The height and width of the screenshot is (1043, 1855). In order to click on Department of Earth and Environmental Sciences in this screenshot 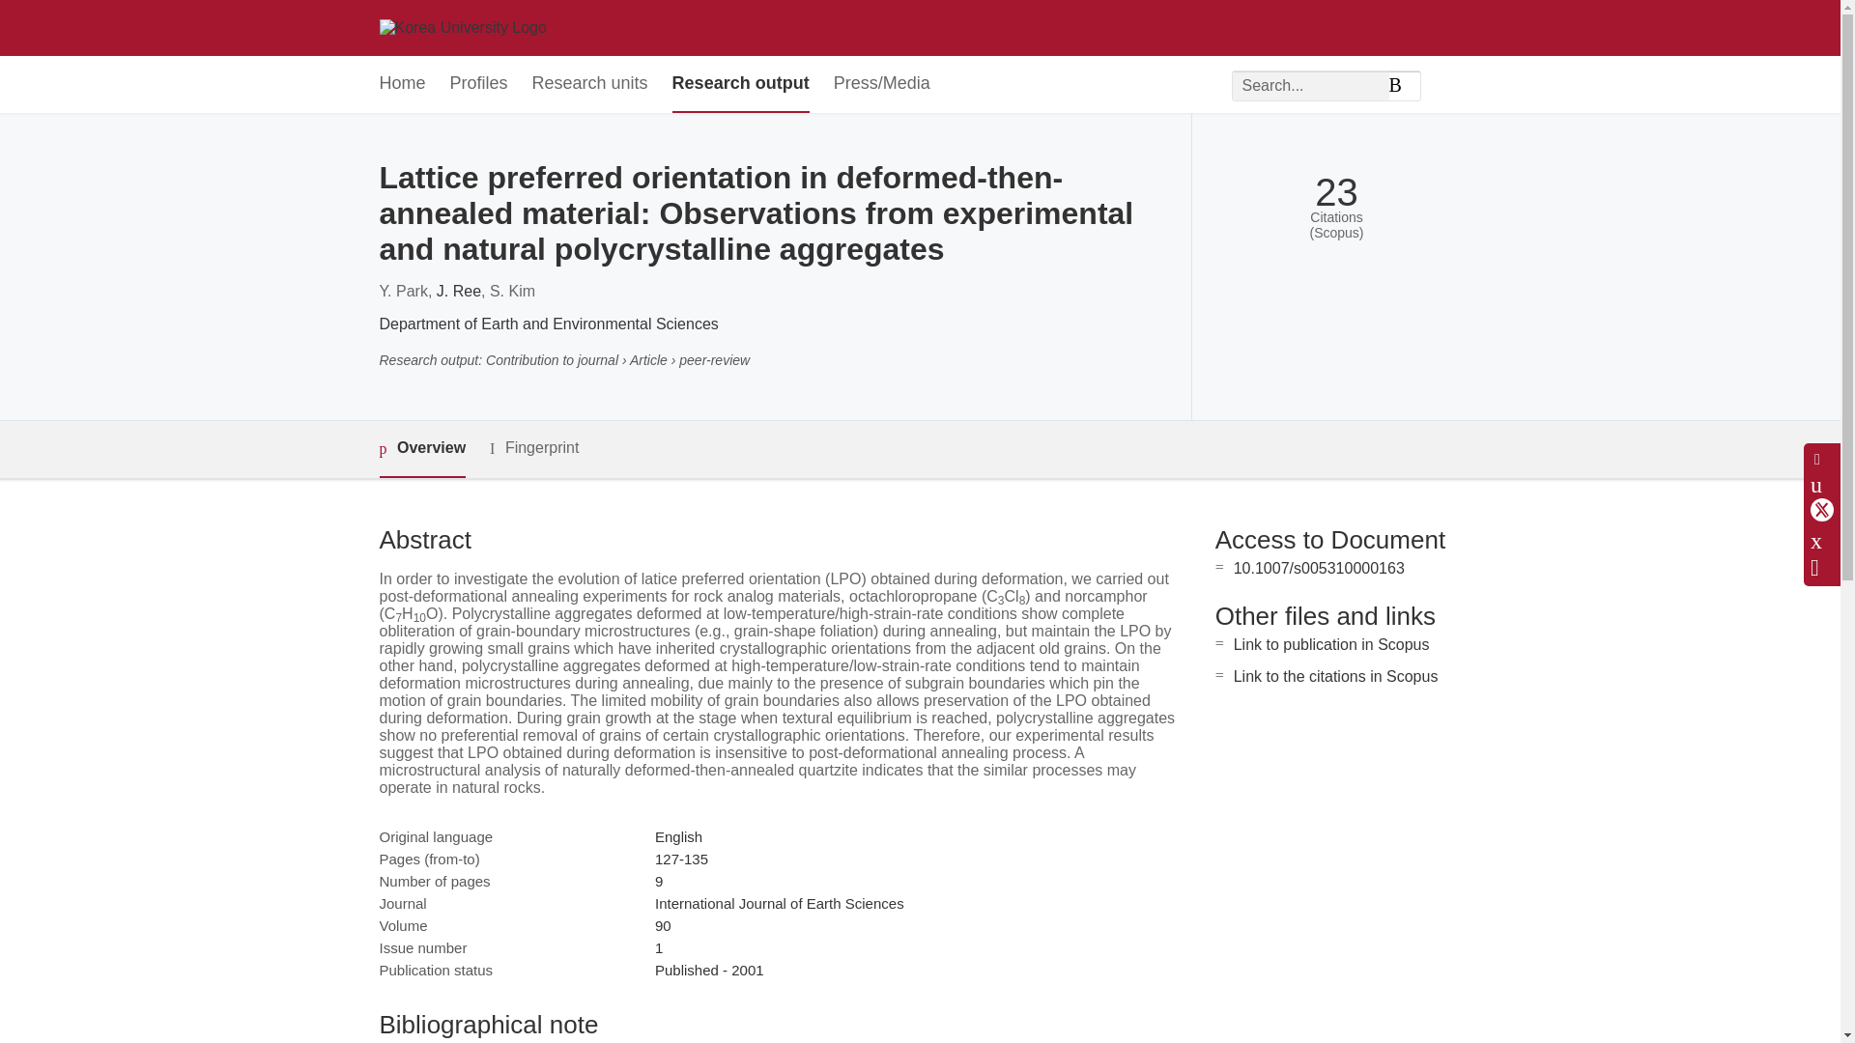, I will do `click(548, 324)`.